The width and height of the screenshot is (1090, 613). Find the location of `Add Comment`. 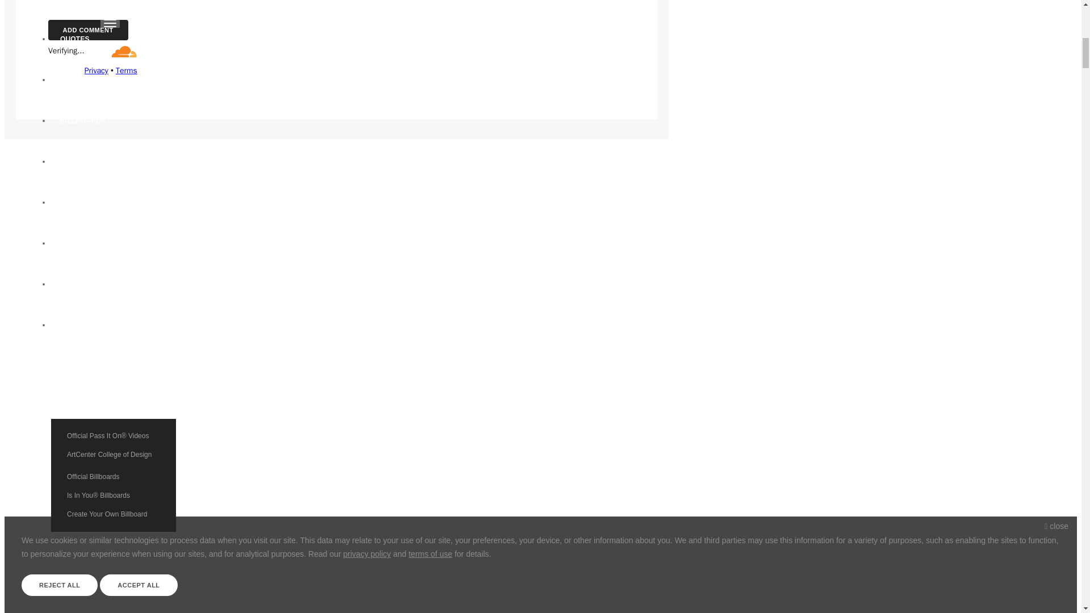

Add Comment is located at coordinates (87, 30).